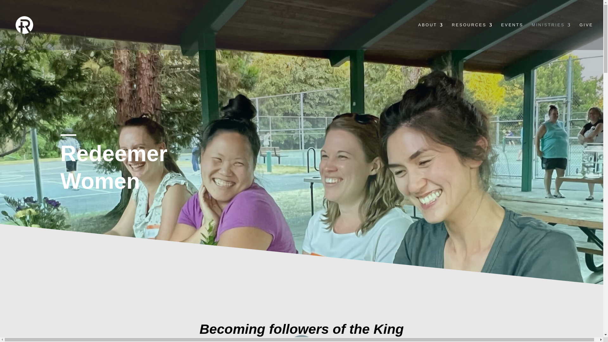 The image size is (608, 342). What do you see at coordinates (472, 36) in the screenshot?
I see `RESOURCES` at bounding box center [472, 36].